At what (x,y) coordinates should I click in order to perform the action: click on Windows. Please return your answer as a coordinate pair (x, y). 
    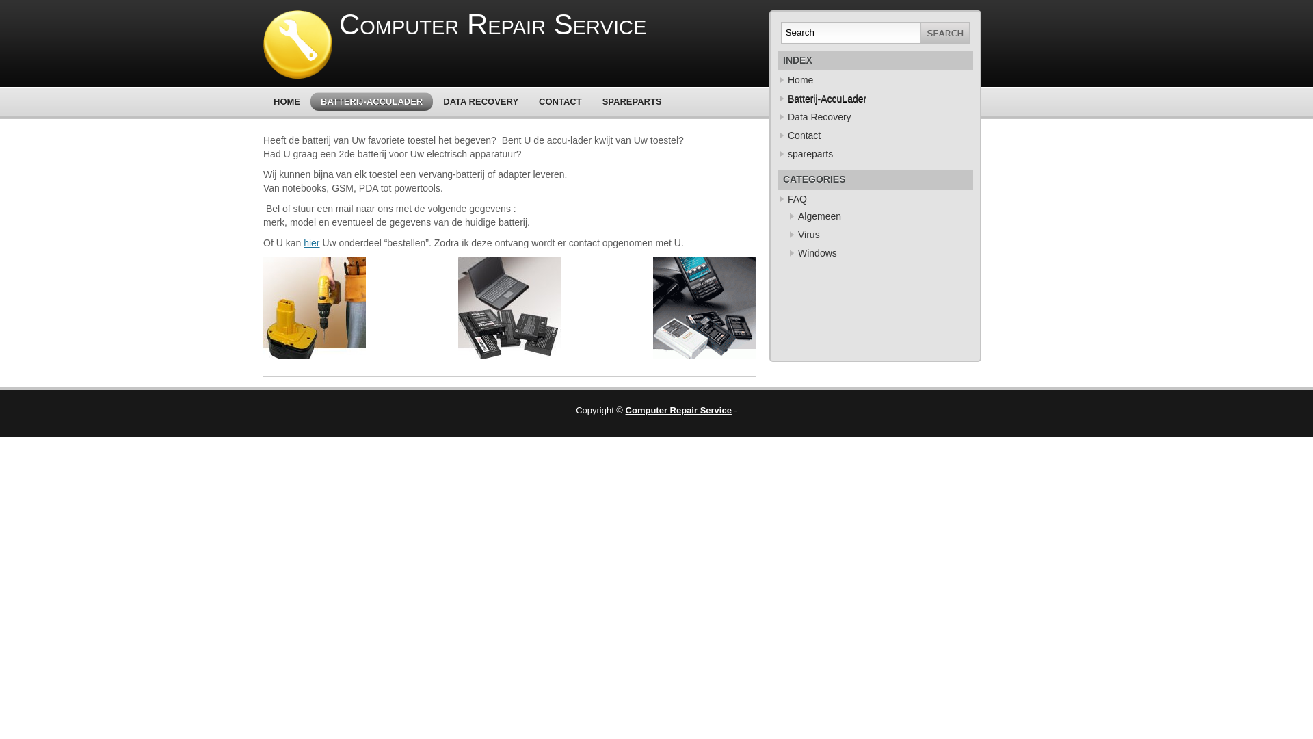
    Looking at the image, I should click on (818, 253).